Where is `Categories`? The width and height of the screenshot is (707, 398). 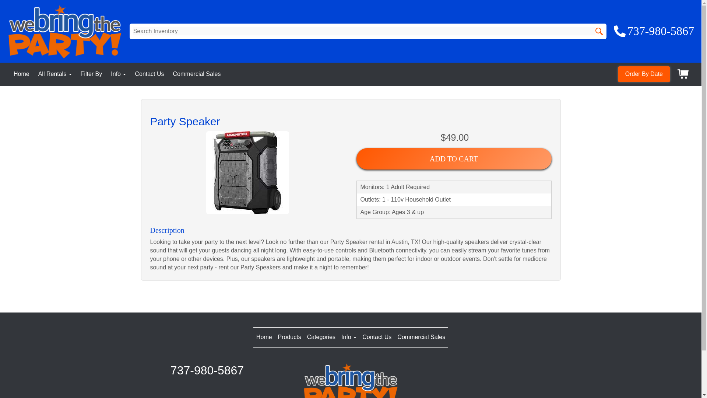 Categories is located at coordinates (321, 337).